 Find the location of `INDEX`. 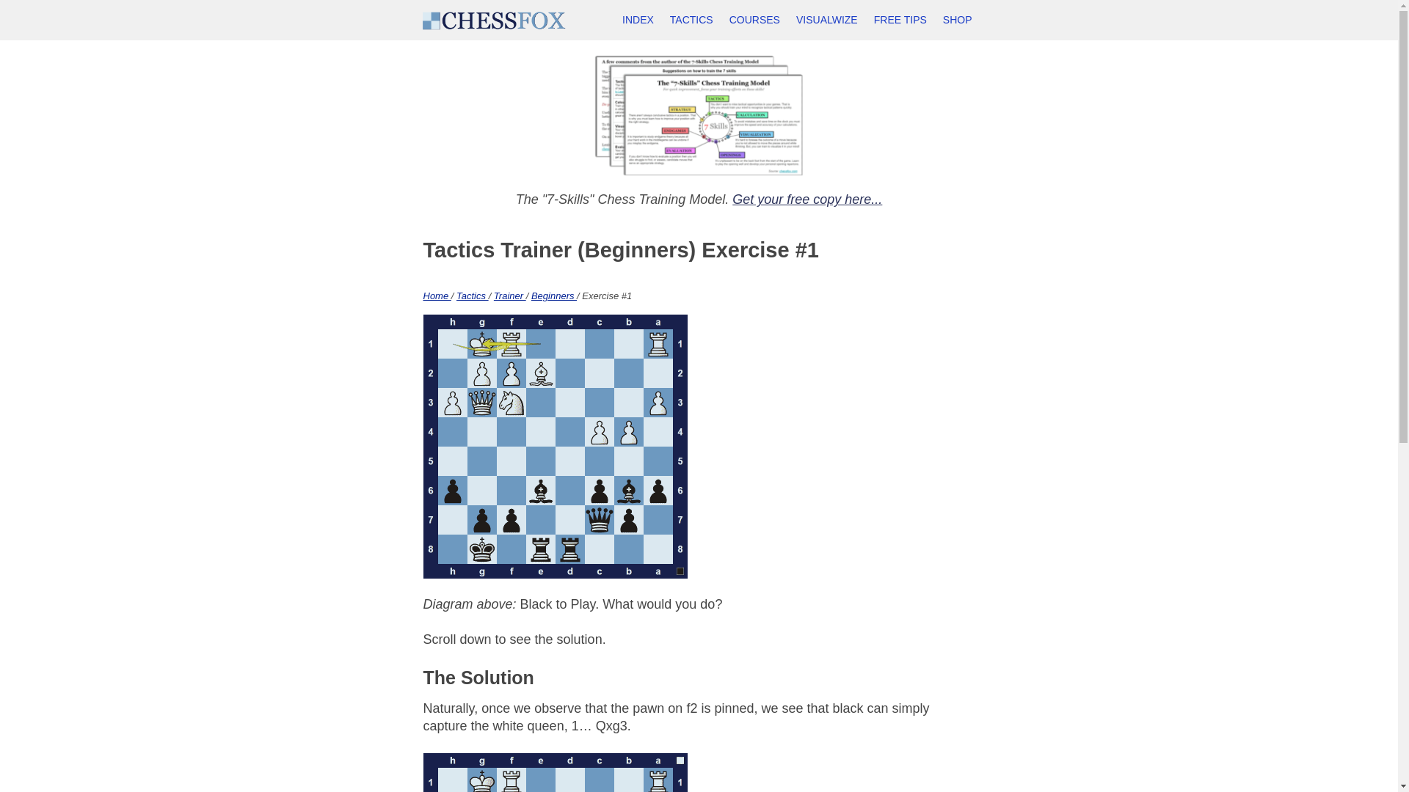

INDEX is located at coordinates (638, 21).